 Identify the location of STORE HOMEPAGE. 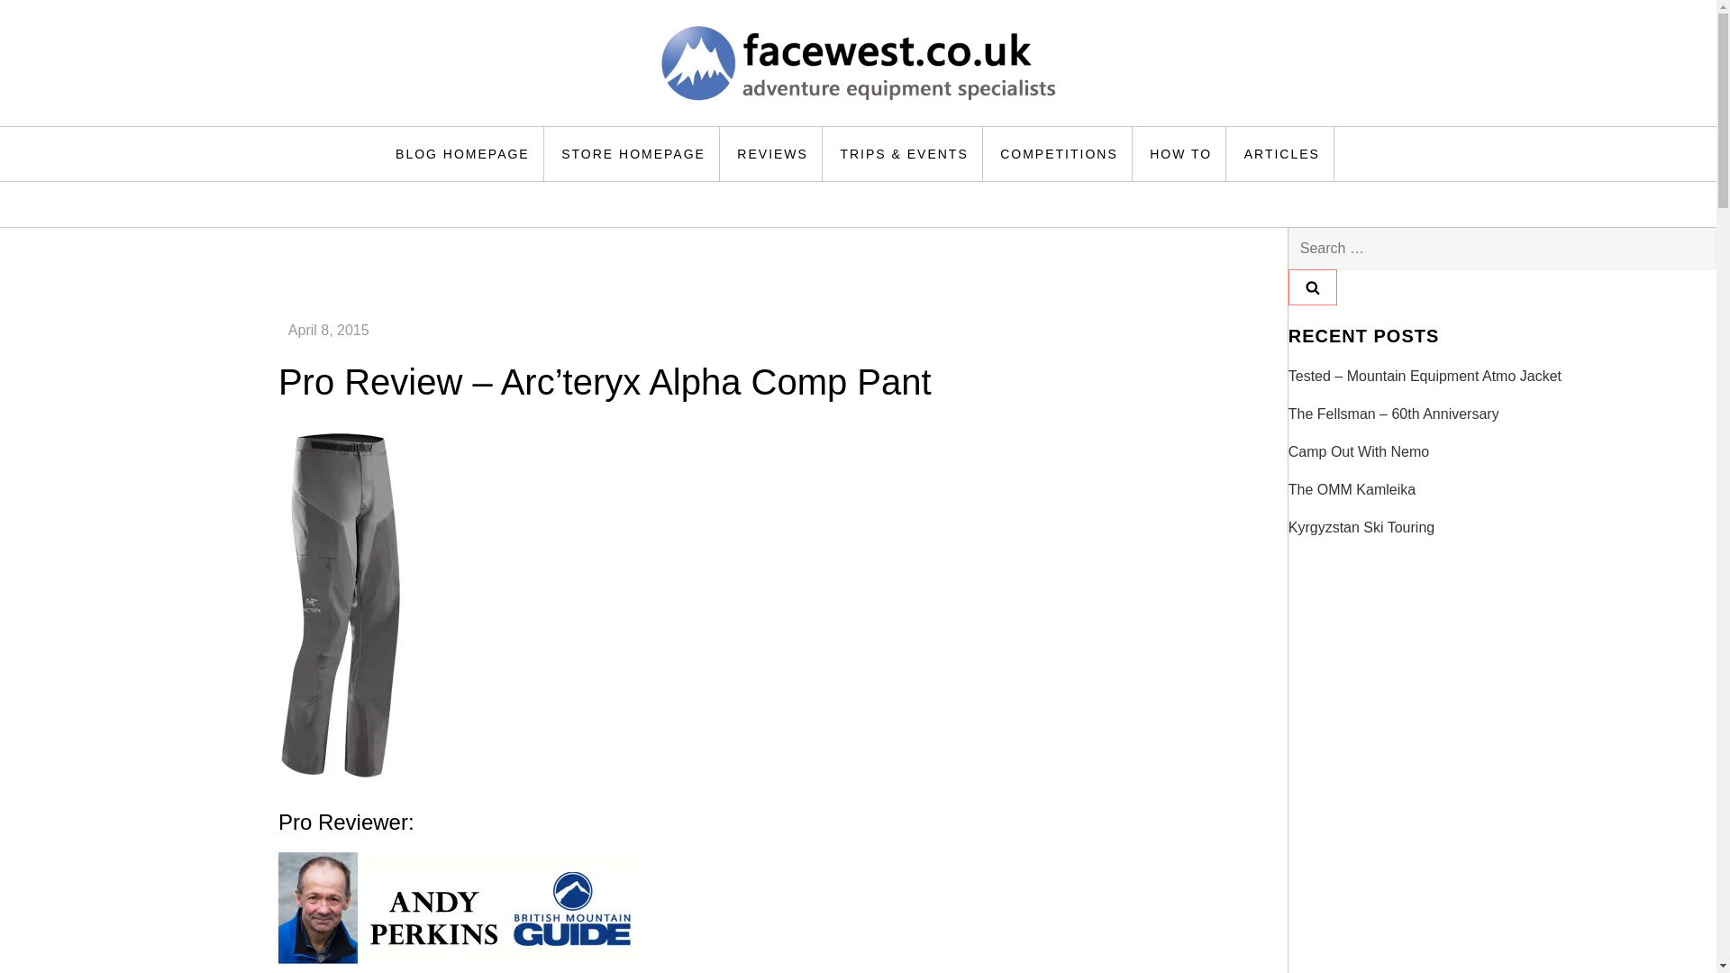
(633, 153).